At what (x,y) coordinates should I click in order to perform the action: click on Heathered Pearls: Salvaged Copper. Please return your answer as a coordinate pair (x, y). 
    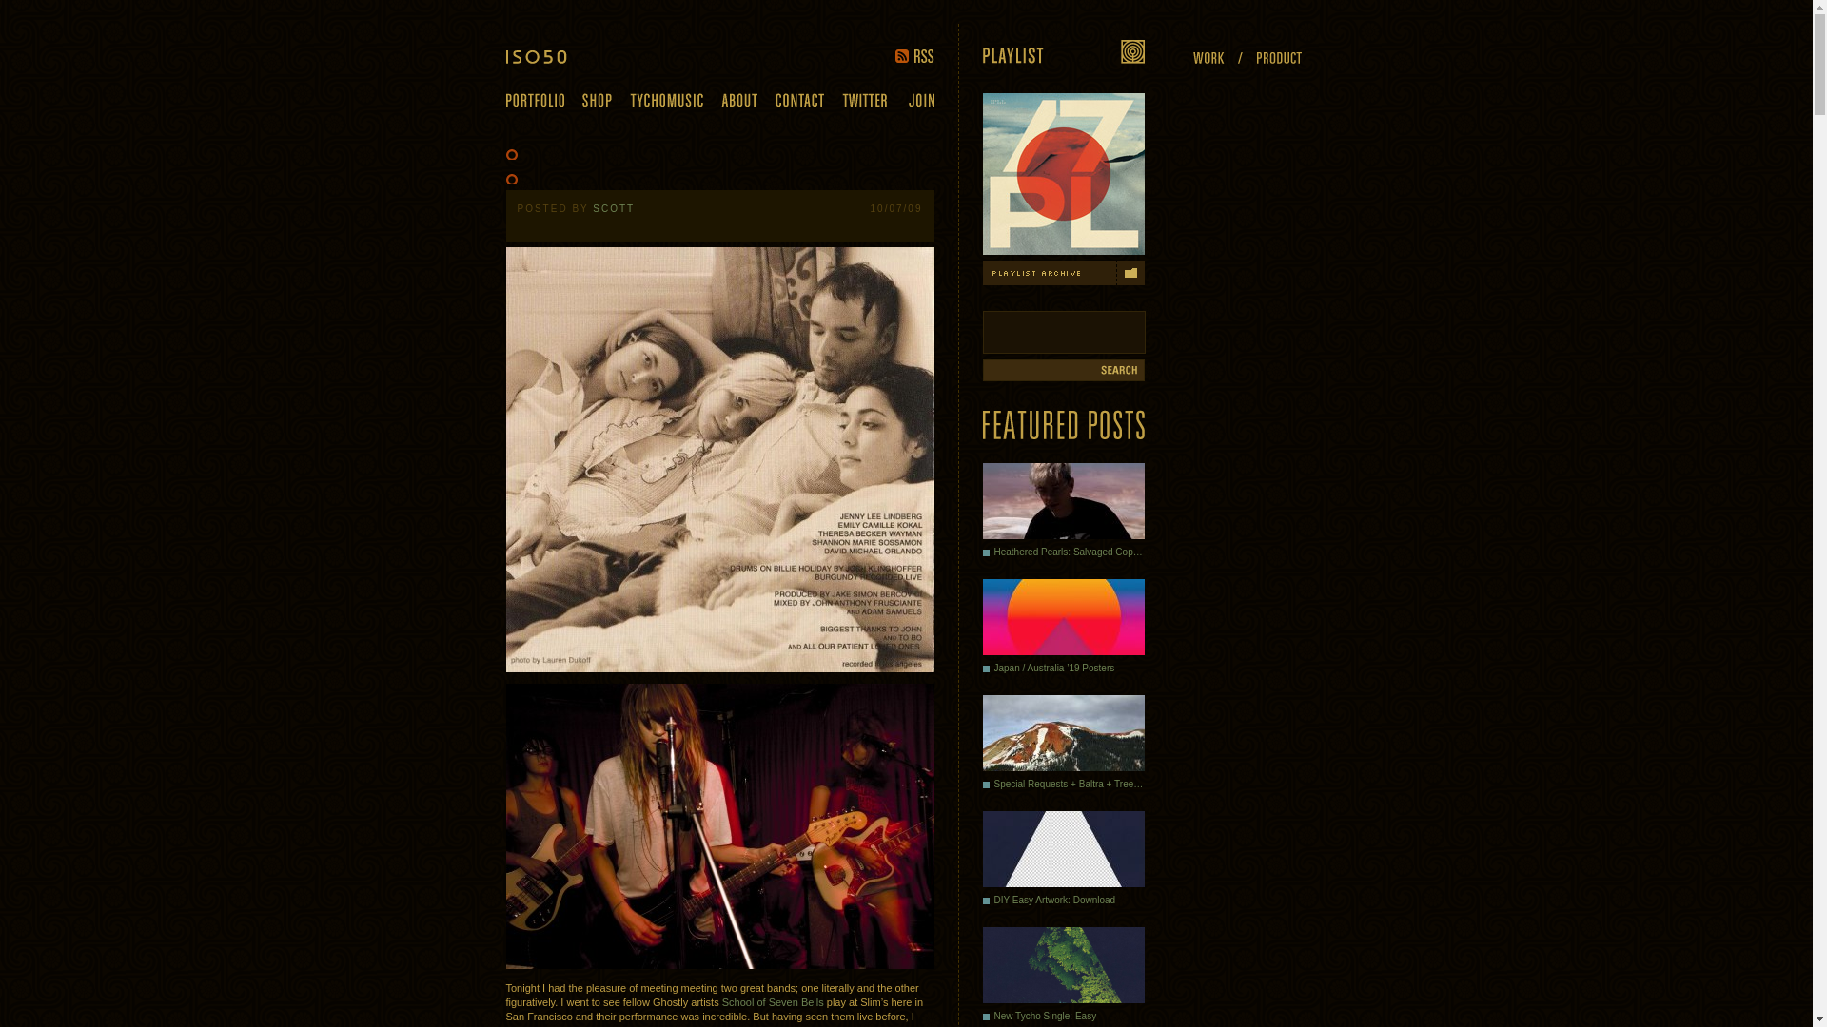
    Looking at the image, I should click on (1062, 514).